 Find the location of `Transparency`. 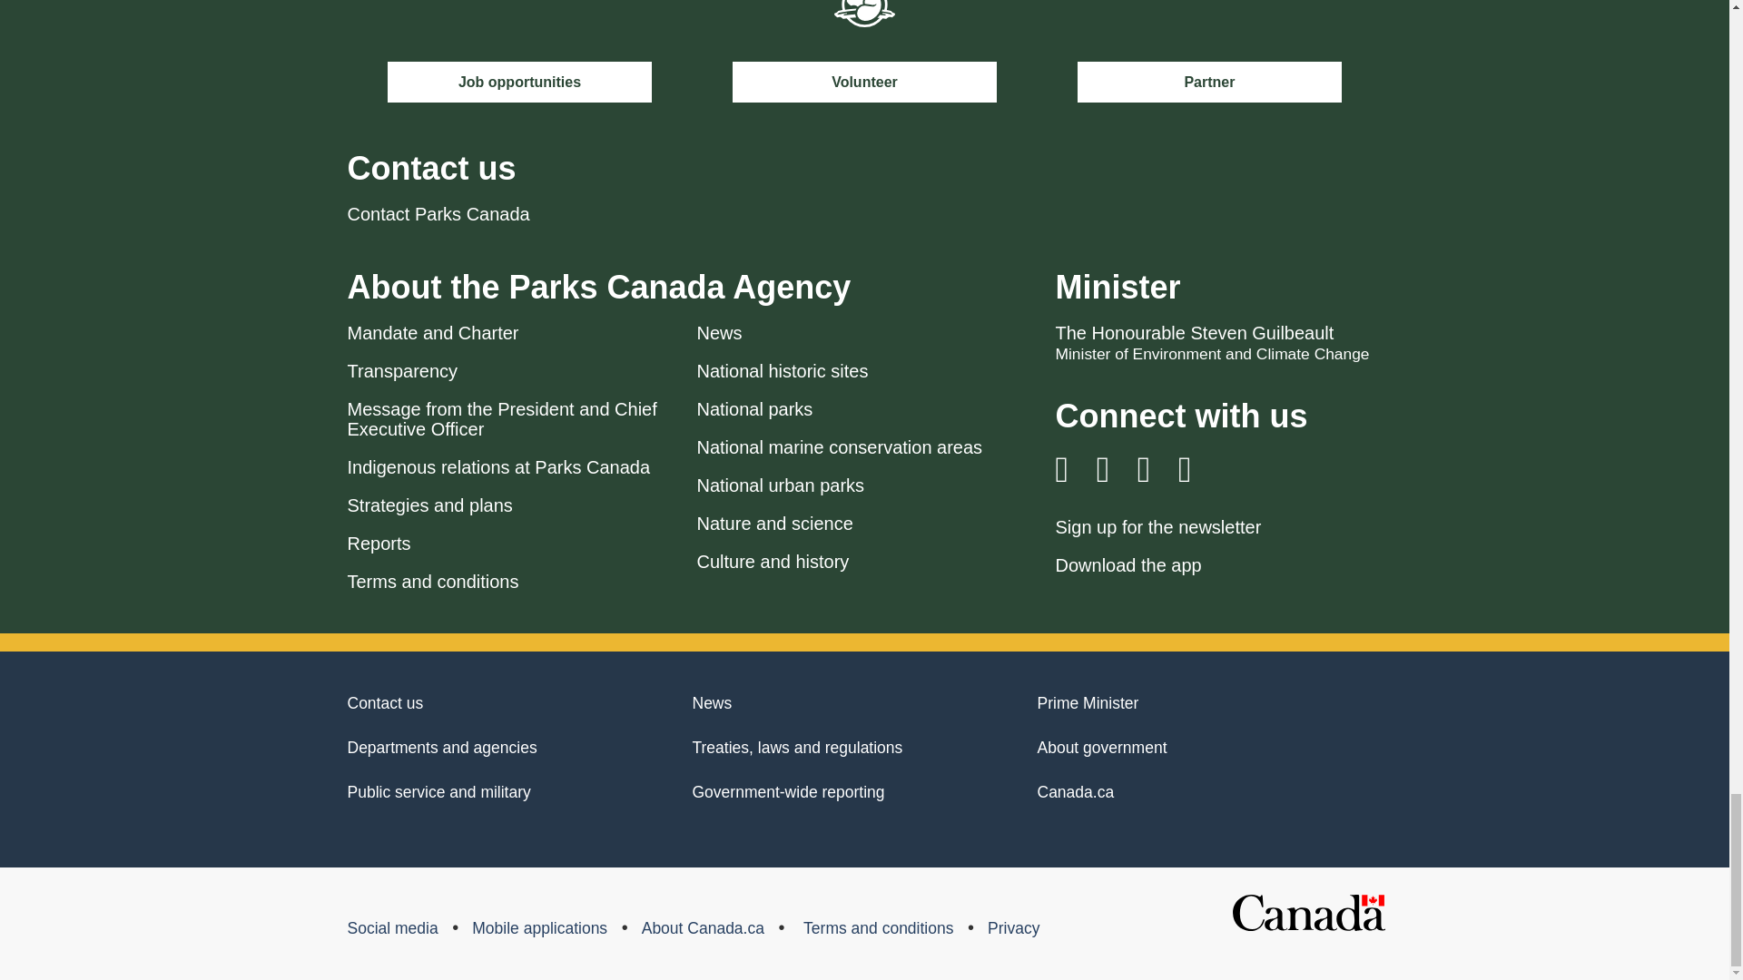

Transparency is located at coordinates (401, 371).